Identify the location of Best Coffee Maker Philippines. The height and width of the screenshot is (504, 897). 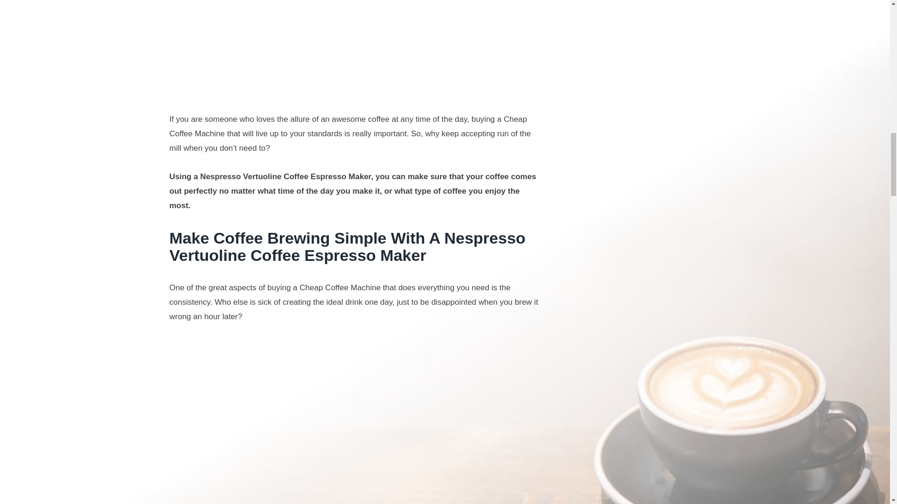
(354, 421).